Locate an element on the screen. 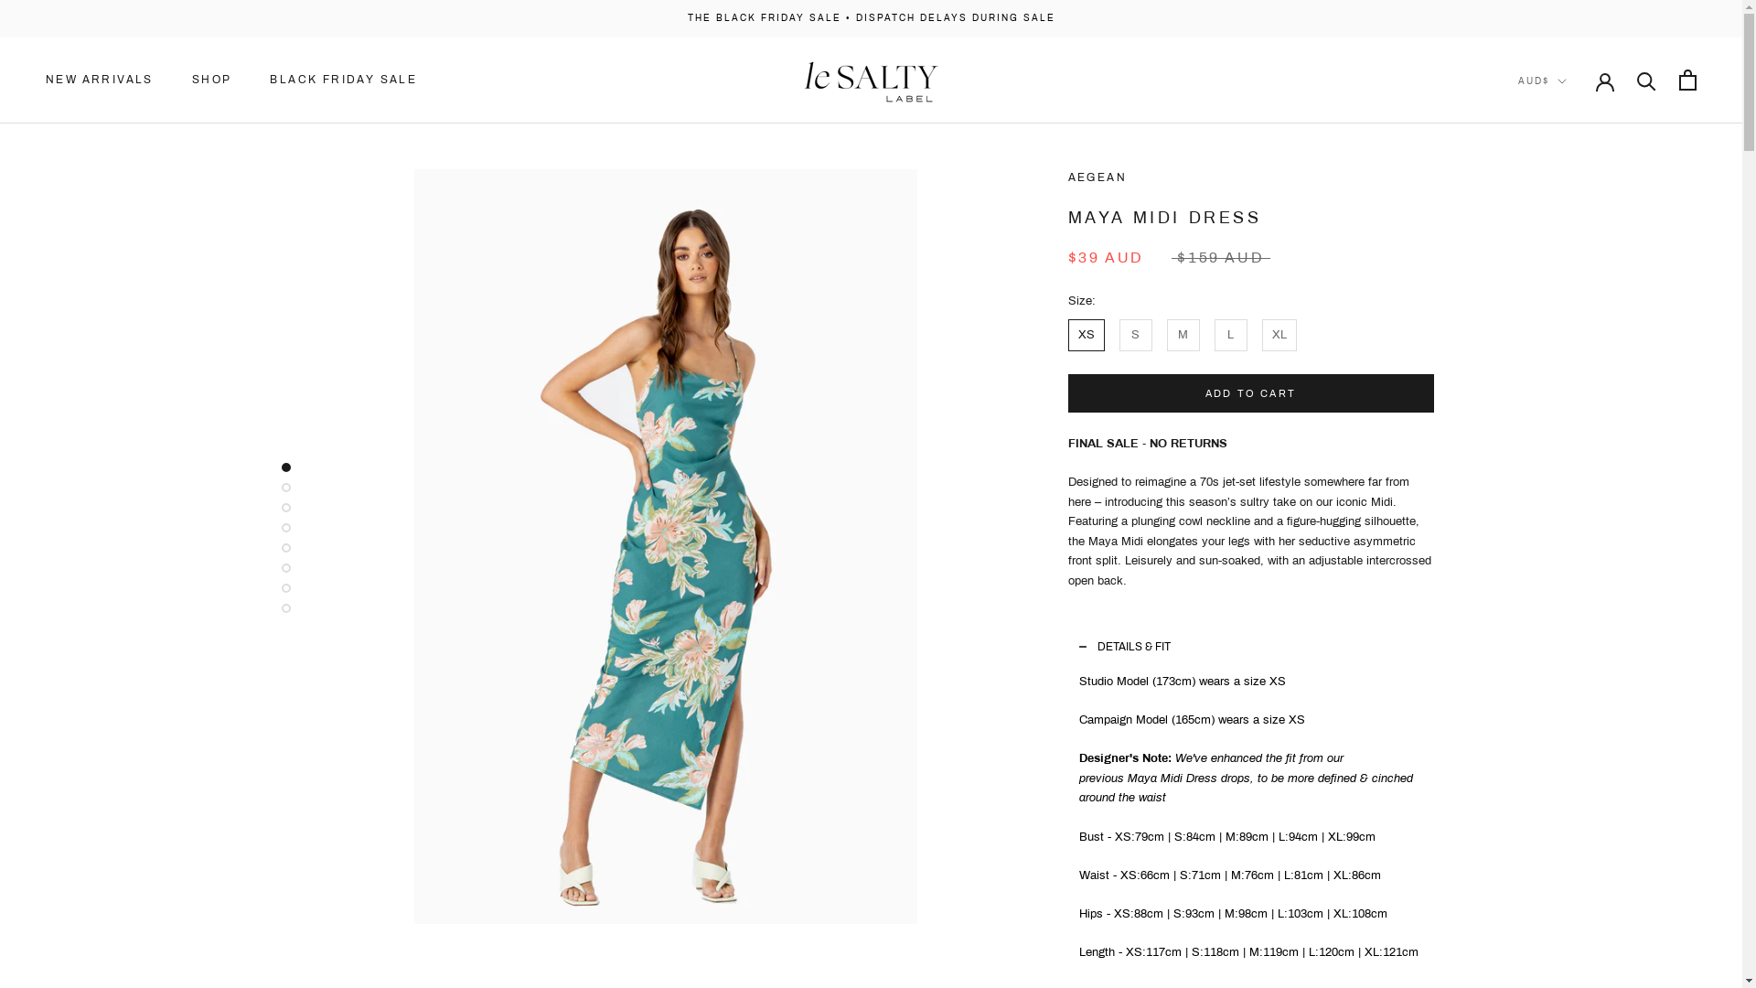 The height and width of the screenshot is (988, 1756). NEW ARRIVALS
NEW ARRIVALS is located at coordinates (99, 81).